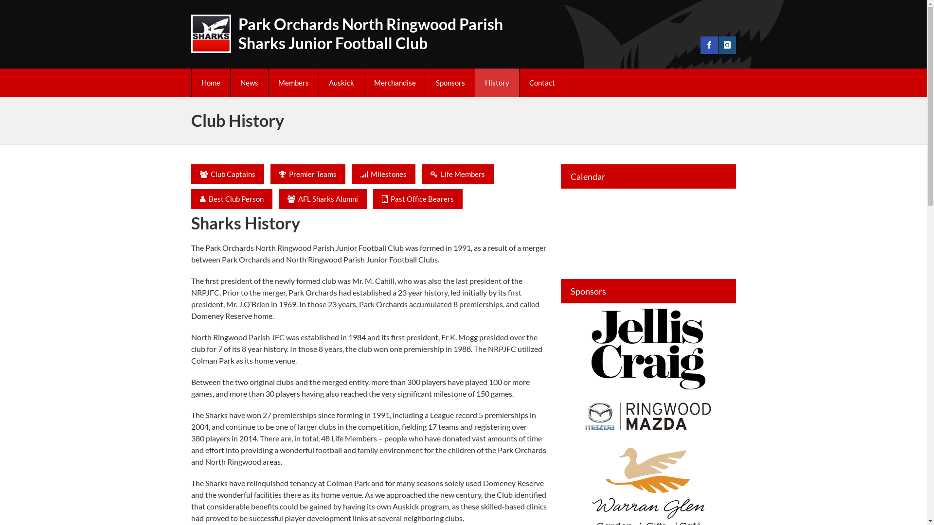 The height and width of the screenshot is (525, 934). I want to click on Contact, so click(542, 83).